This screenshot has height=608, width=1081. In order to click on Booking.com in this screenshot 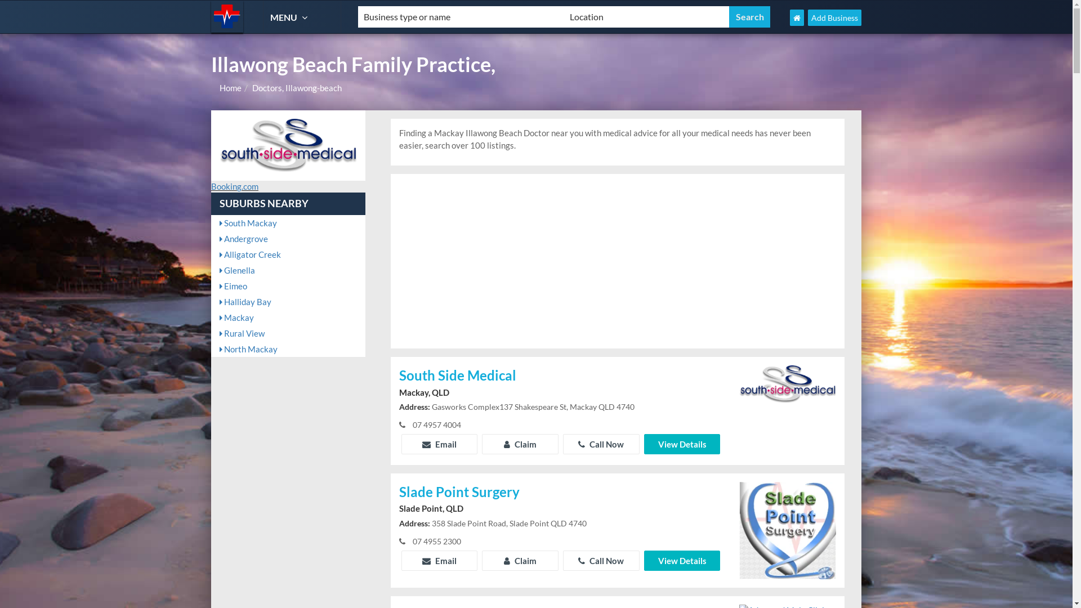, I will do `click(235, 186)`.